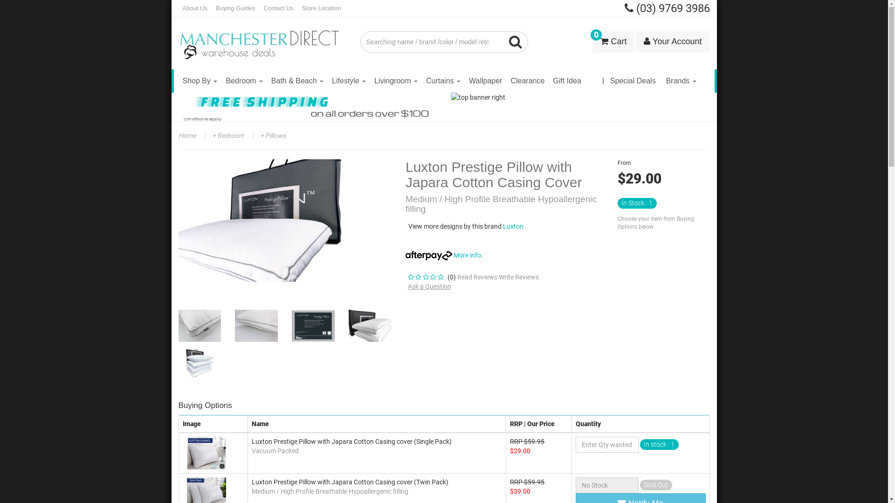 The image size is (895, 503). I want to click on Clearance, so click(528, 81).